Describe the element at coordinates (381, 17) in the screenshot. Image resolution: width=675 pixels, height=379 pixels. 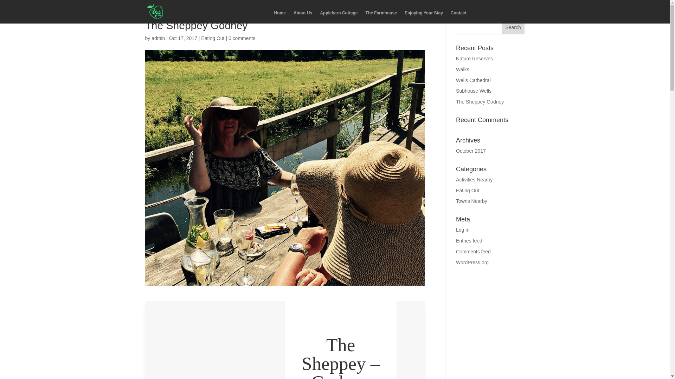
I see `The Farmhouse` at that location.